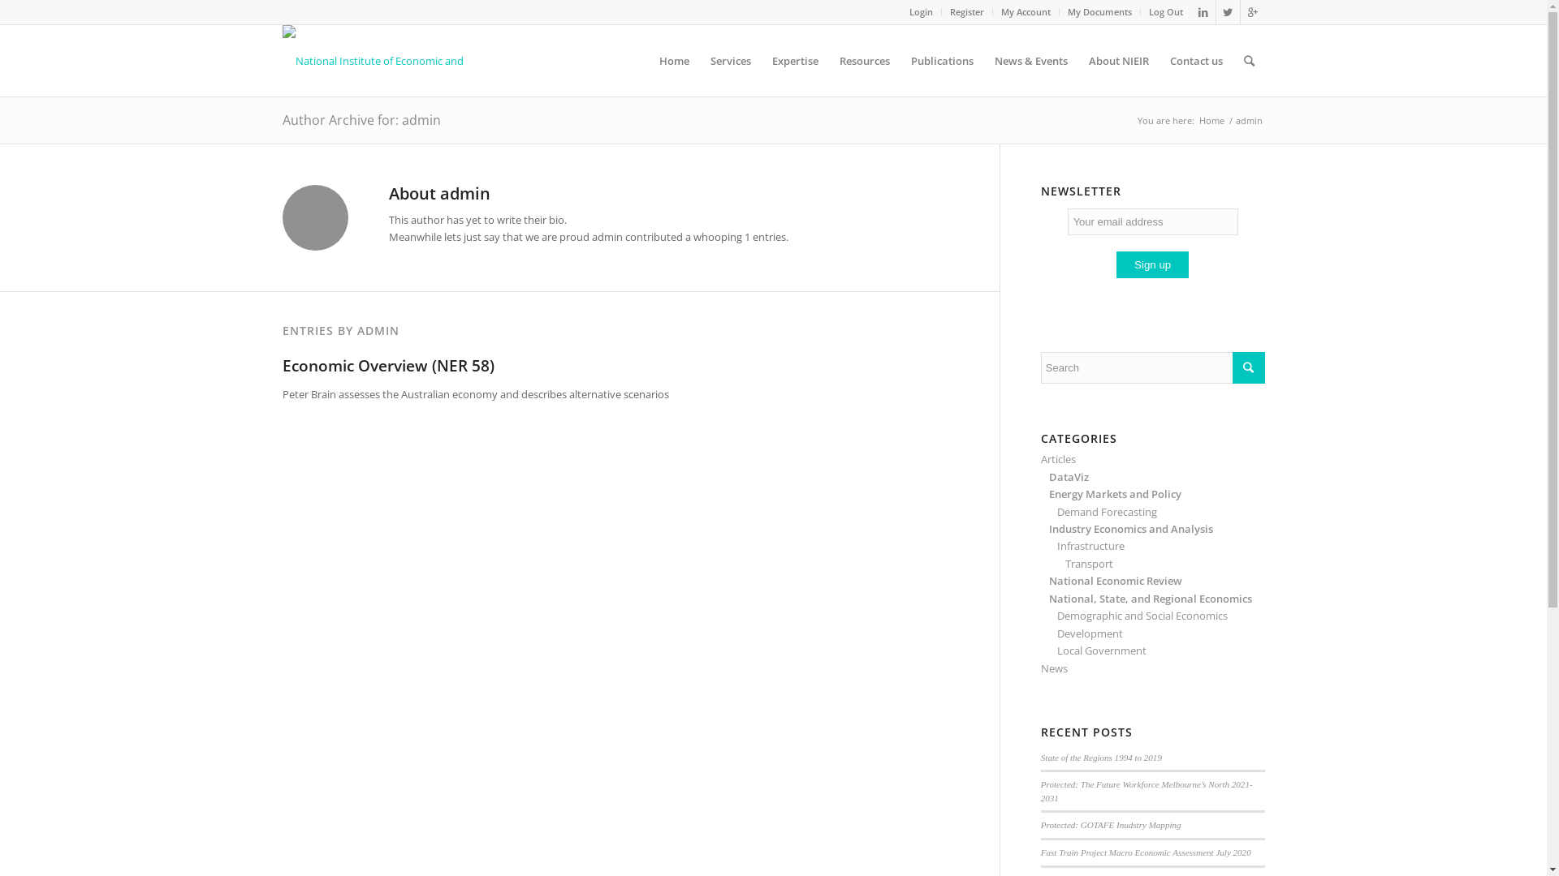 Image resolution: width=1559 pixels, height=876 pixels. What do you see at coordinates (1116, 494) in the screenshot?
I see `Energy Markets and Policy` at bounding box center [1116, 494].